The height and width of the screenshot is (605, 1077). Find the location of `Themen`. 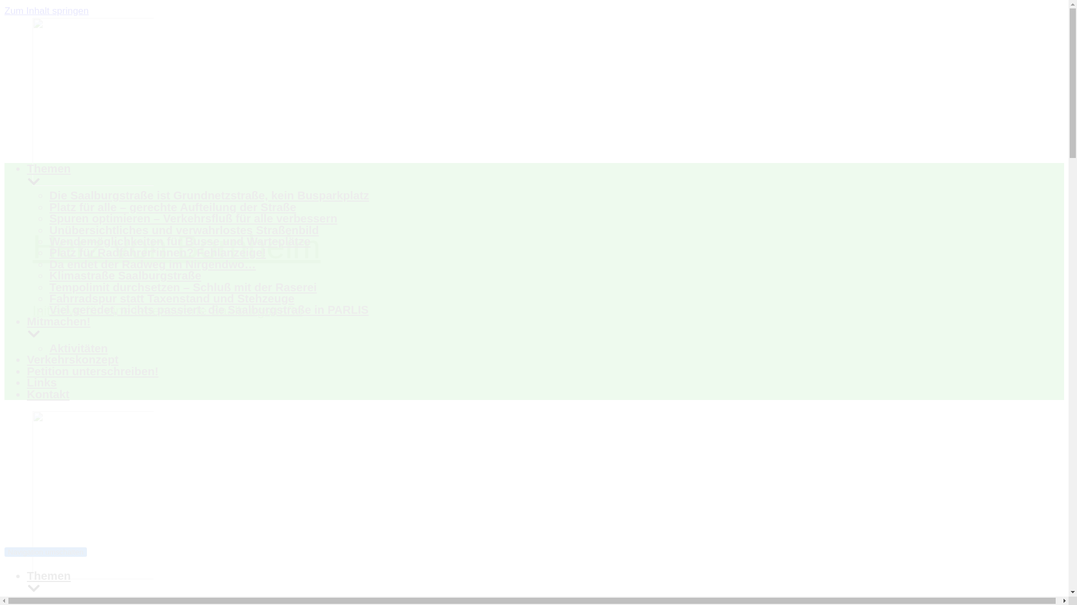

Themen is located at coordinates (109, 583).